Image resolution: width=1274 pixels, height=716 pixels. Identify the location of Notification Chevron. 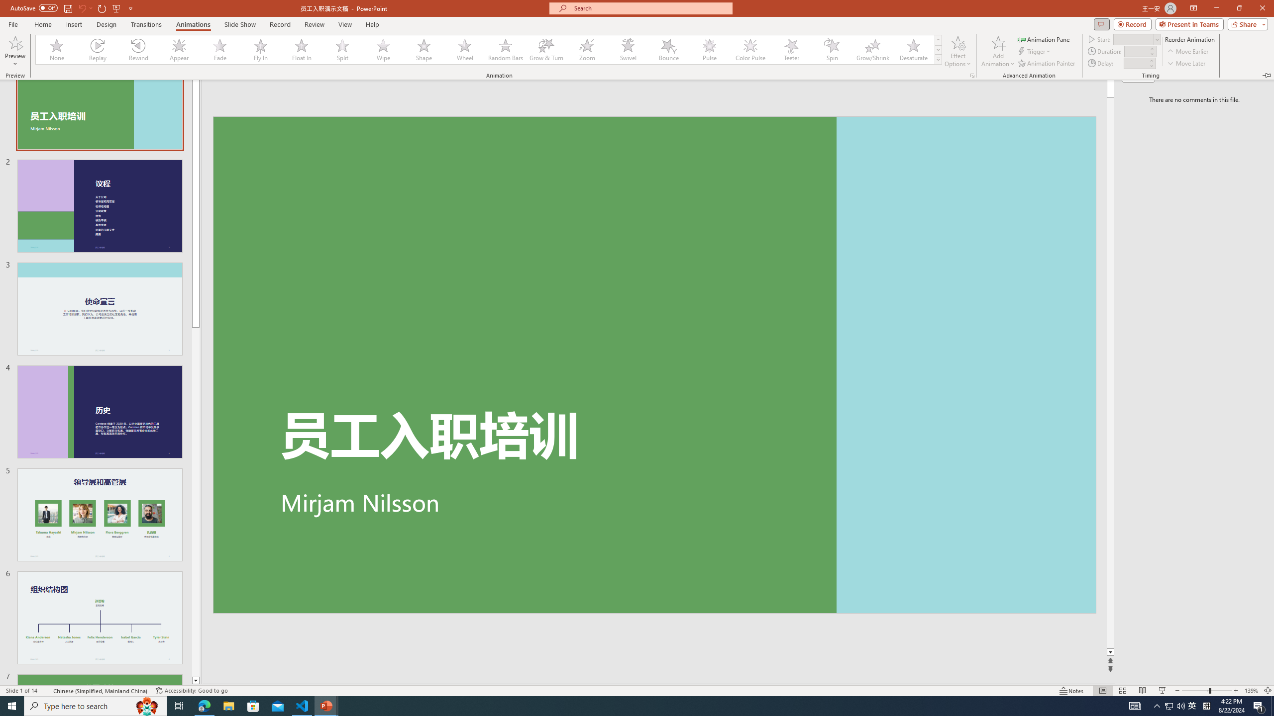
(1158, 706).